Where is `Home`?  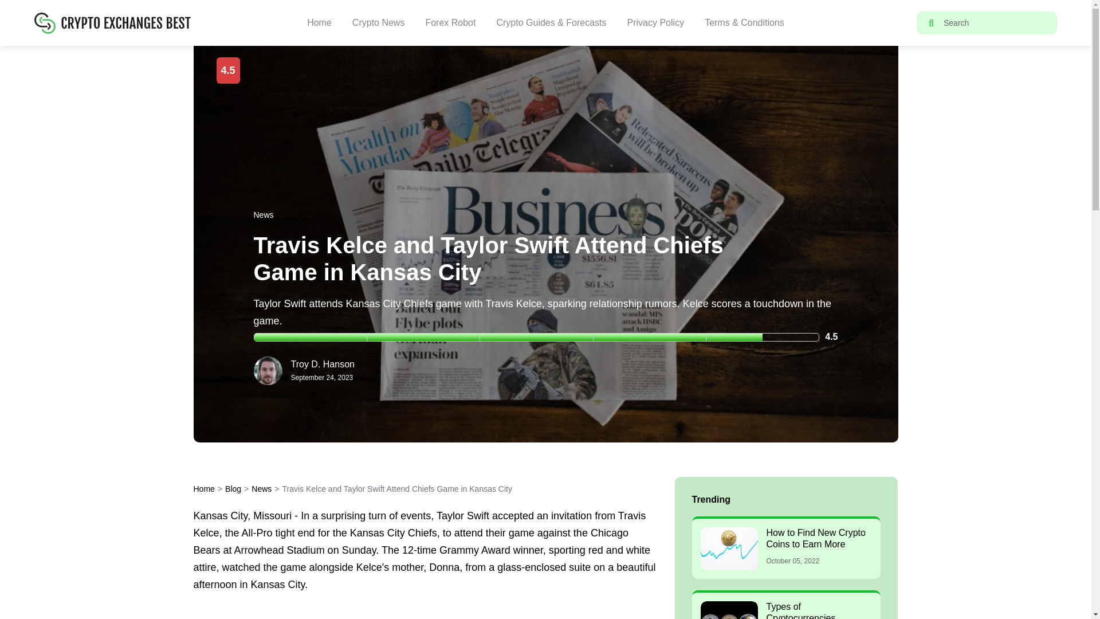 Home is located at coordinates (204, 488).